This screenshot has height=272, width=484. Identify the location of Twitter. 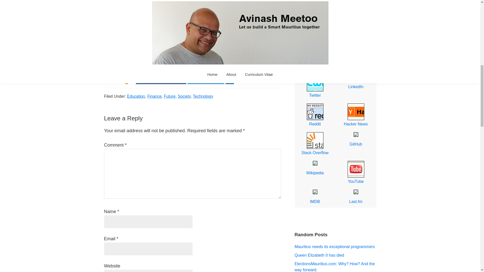
(315, 87).